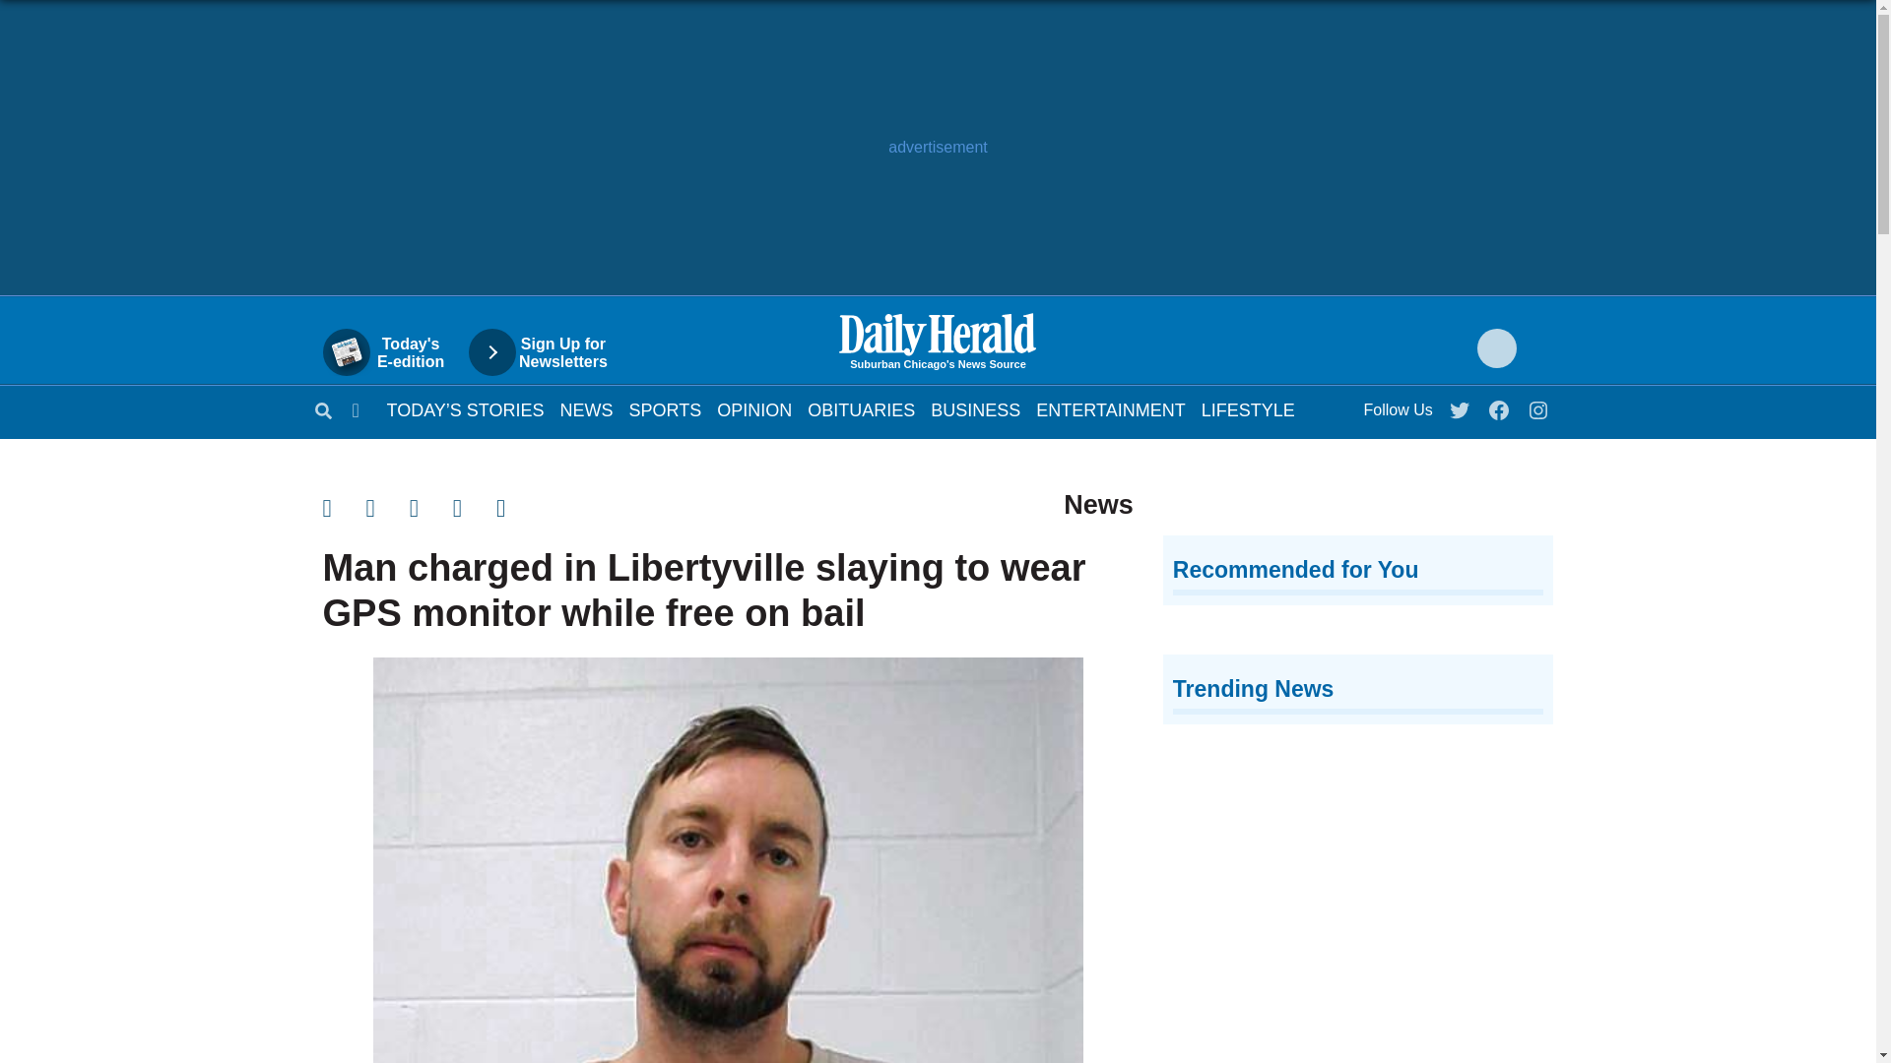 The image size is (1891, 1063). Describe the element at coordinates (1461, 406) in the screenshot. I see `Twitter` at that location.